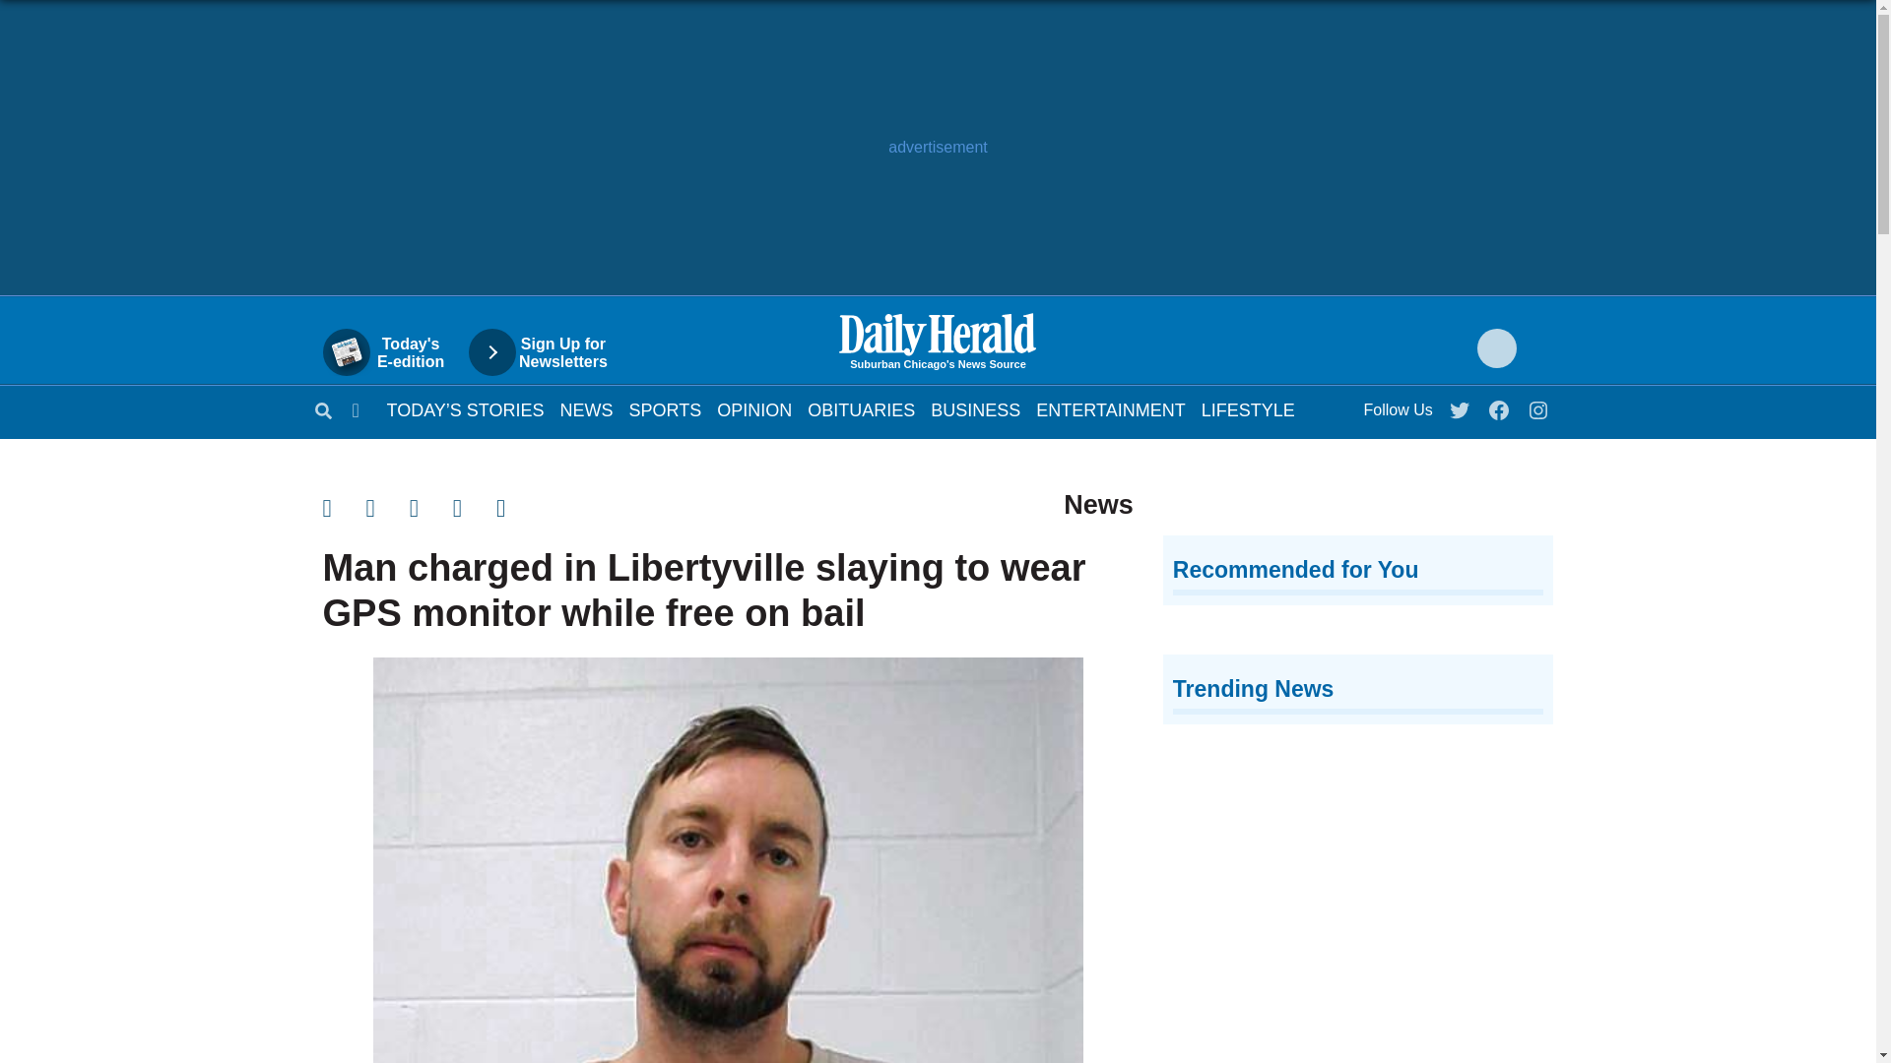 The image size is (1891, 1063). Describe the element at coordinates (1461, 406) in the screenshot. I see `Twitter` at that location.